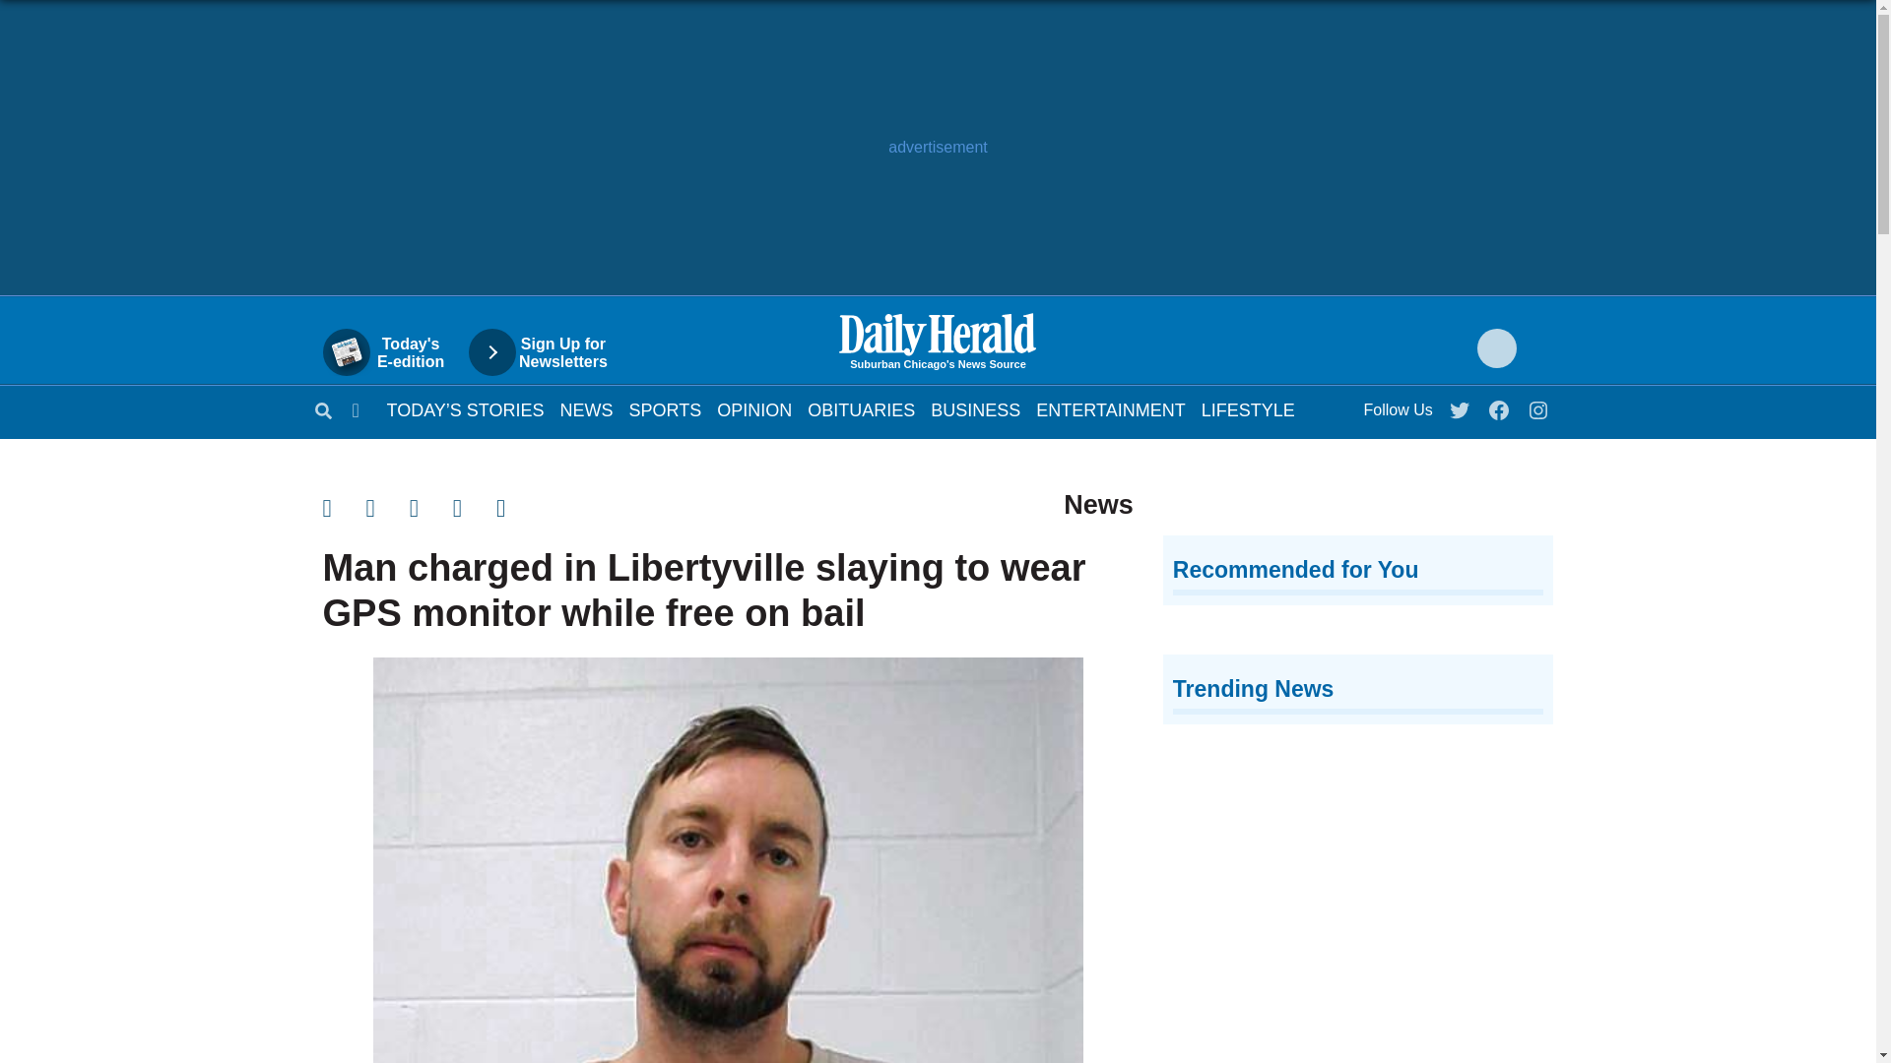 The image size is (1891, 1063). Describe the element at coordinates (1461, 406) in the screenshot. I see `Twitter` at that location.